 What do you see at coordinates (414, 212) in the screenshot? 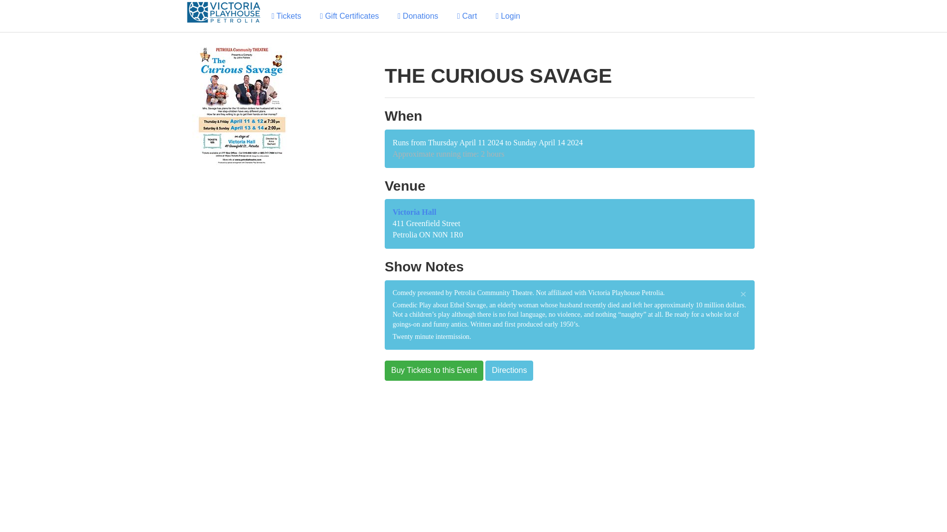
I see `Victoria Hall` at bounding box center [414, 212].